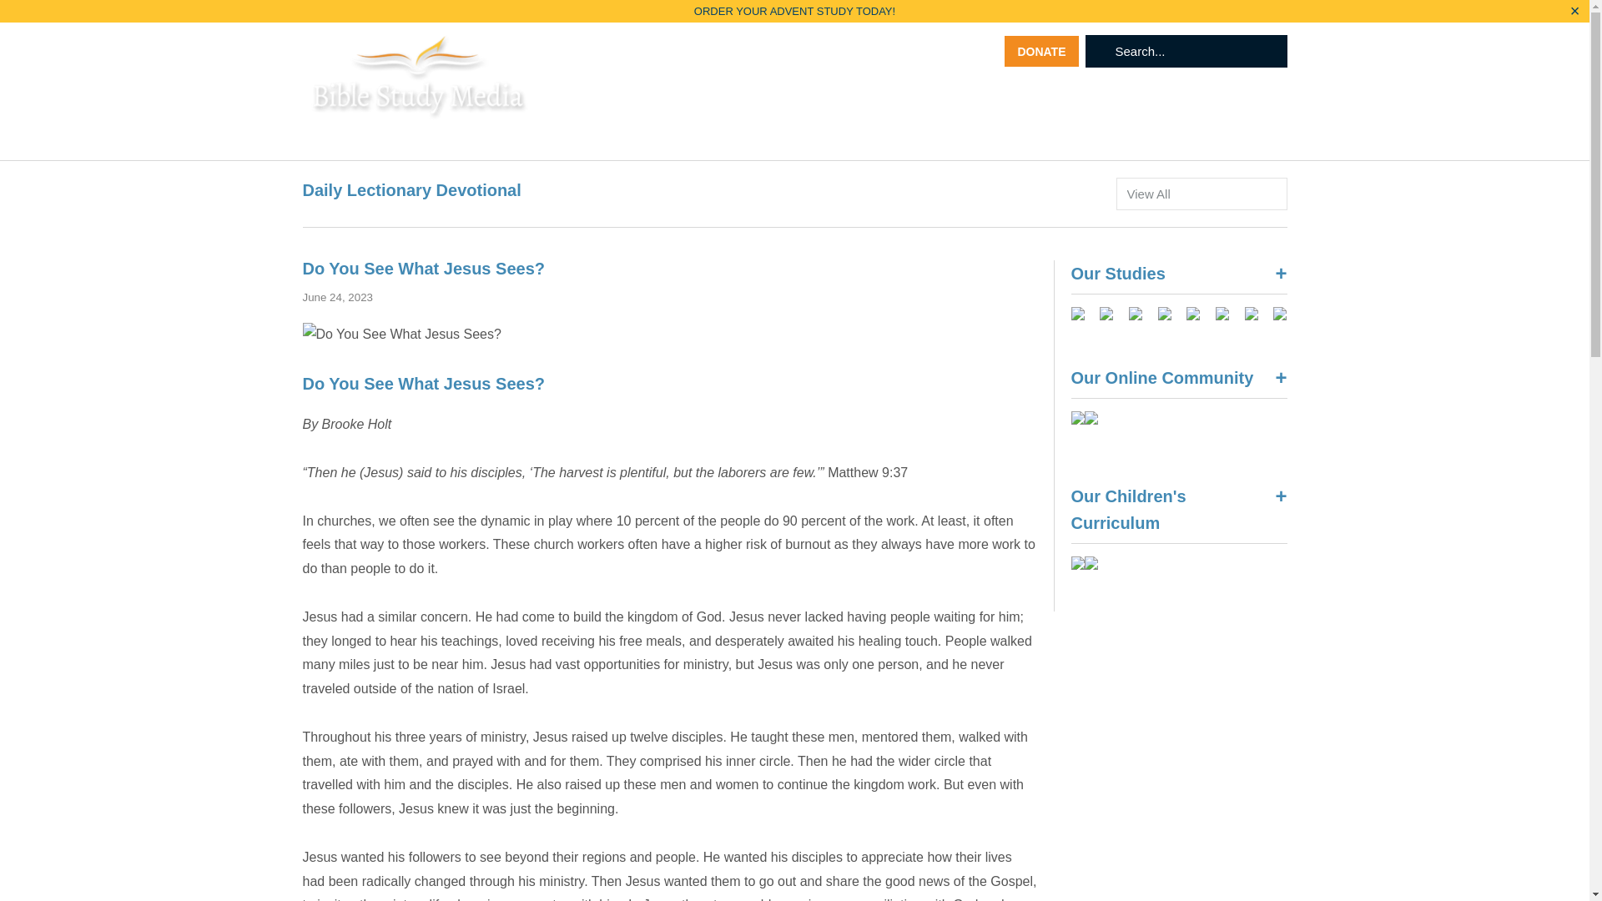  Describe the element at coordinates (419, 91) in the screenshot. I see `Bible Study Media` at that location.